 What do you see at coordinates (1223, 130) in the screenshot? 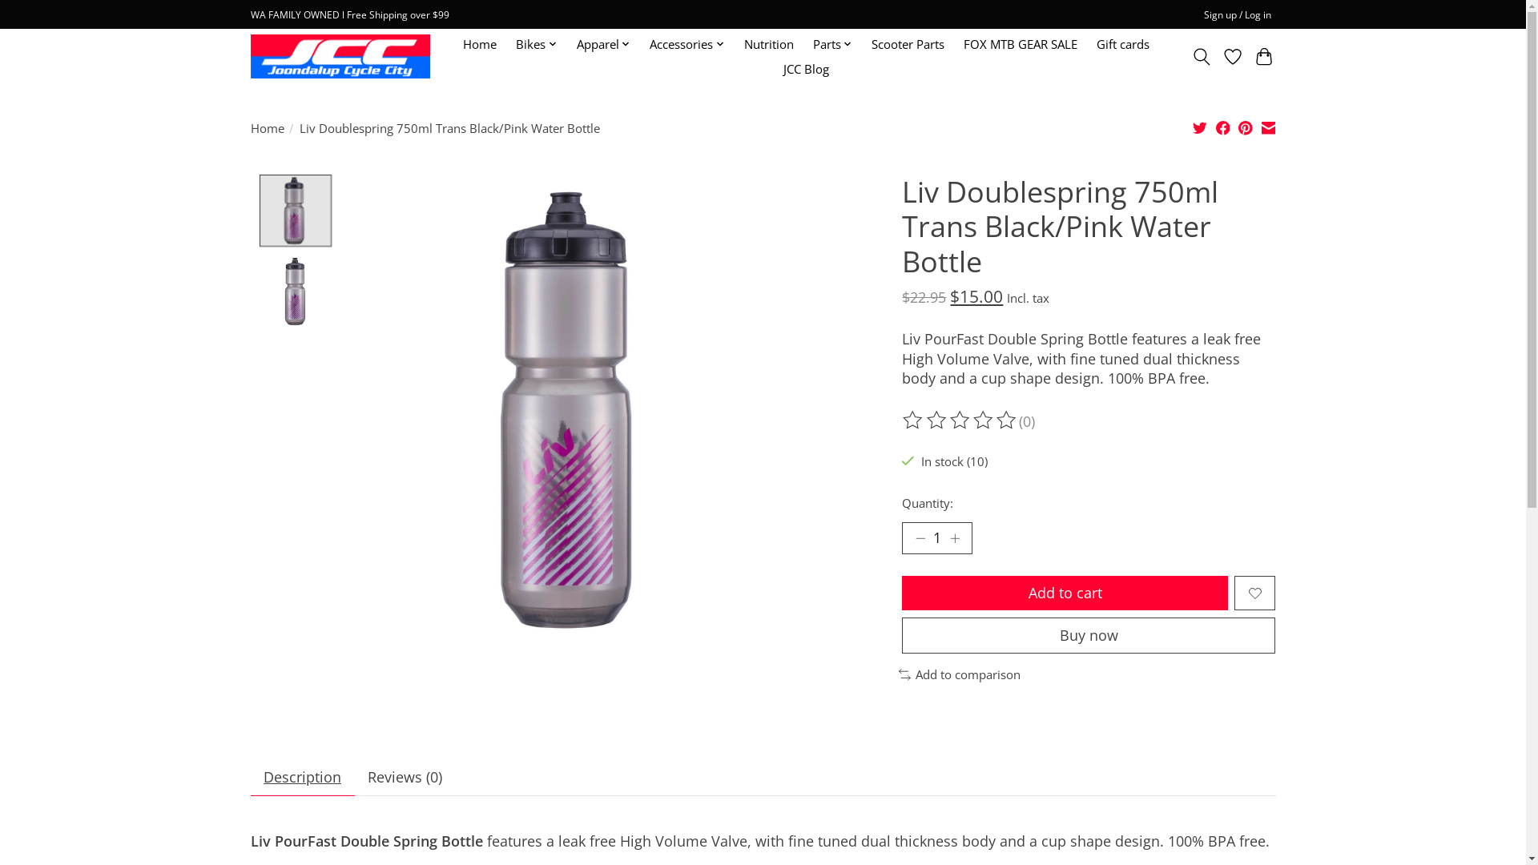
I see `Share on Facebook` at bounding box center [1223, 130].